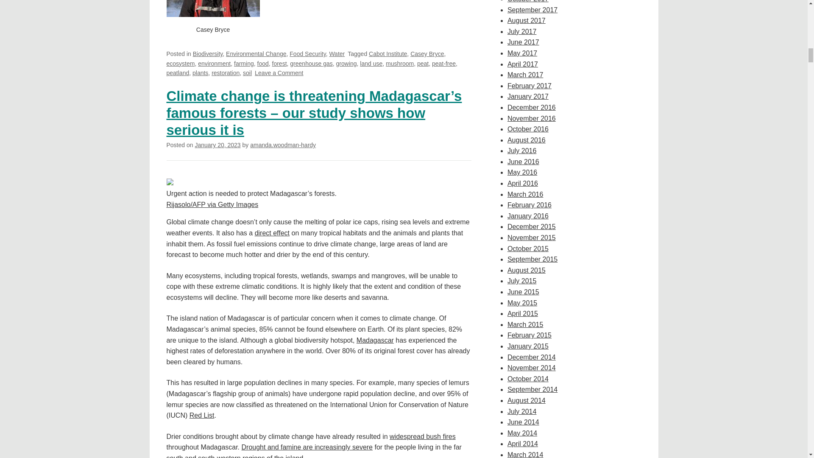  I want to click on greenhouse gas, so click(311, 63).